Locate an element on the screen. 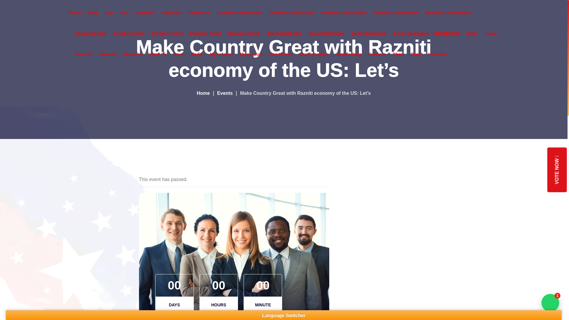  Media is located at coordinates (196, 54).